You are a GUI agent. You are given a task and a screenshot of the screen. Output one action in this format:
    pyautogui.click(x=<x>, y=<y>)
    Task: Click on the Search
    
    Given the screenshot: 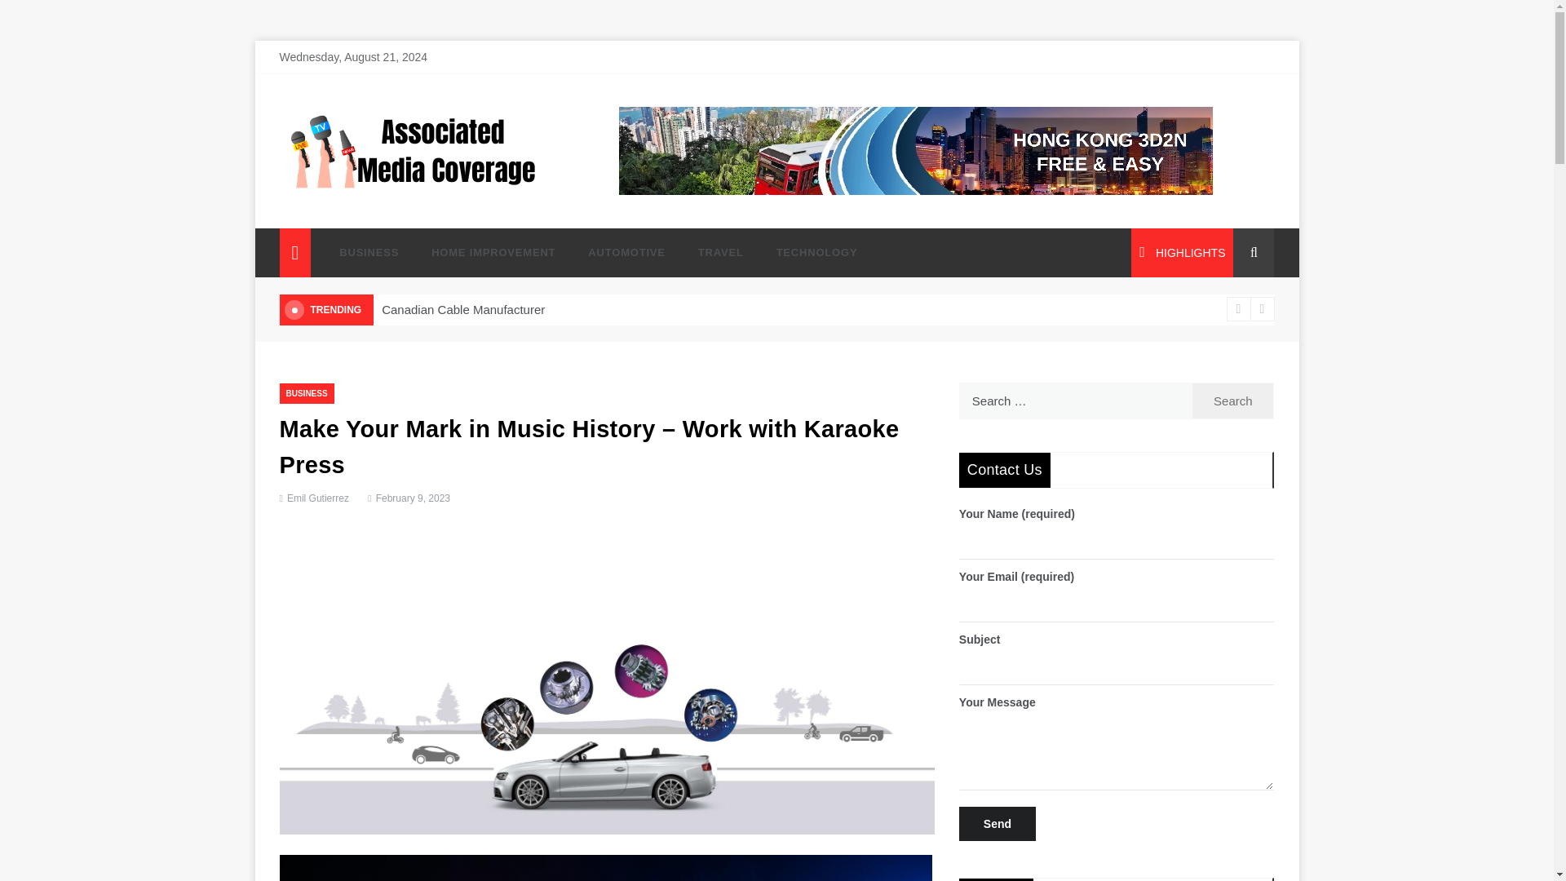 What is the action you would take?
    pyautogui.click(x=1233, y=401)
    